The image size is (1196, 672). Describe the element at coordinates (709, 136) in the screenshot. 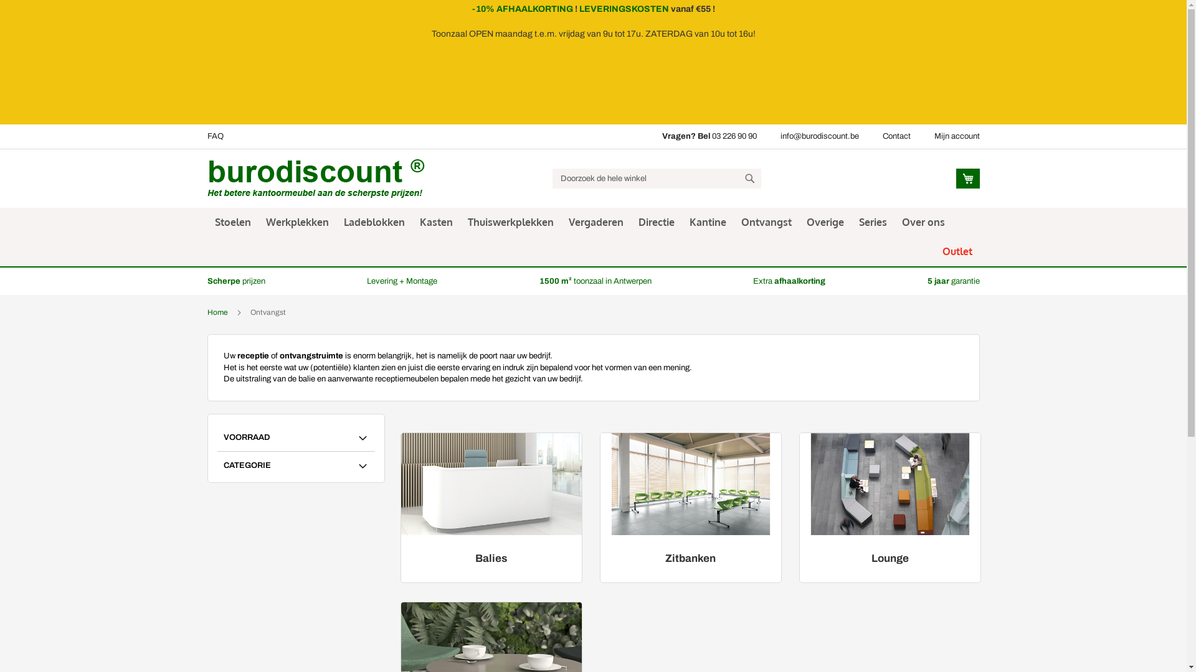

I see `Vragen? Bel 03 226 90 90` at that location.